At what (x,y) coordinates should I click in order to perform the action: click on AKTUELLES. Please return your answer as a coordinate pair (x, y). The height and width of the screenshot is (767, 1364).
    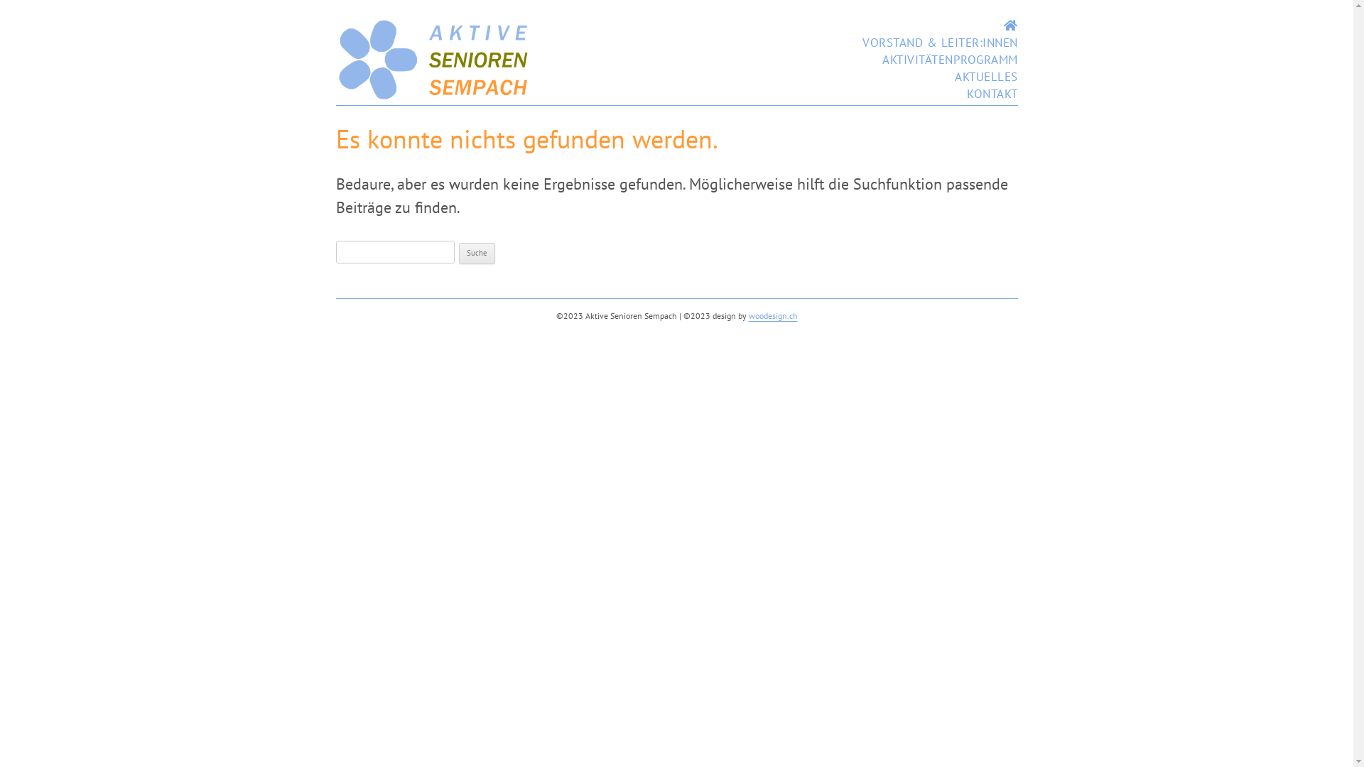
    Looking at the image, I should click on (986, 77).